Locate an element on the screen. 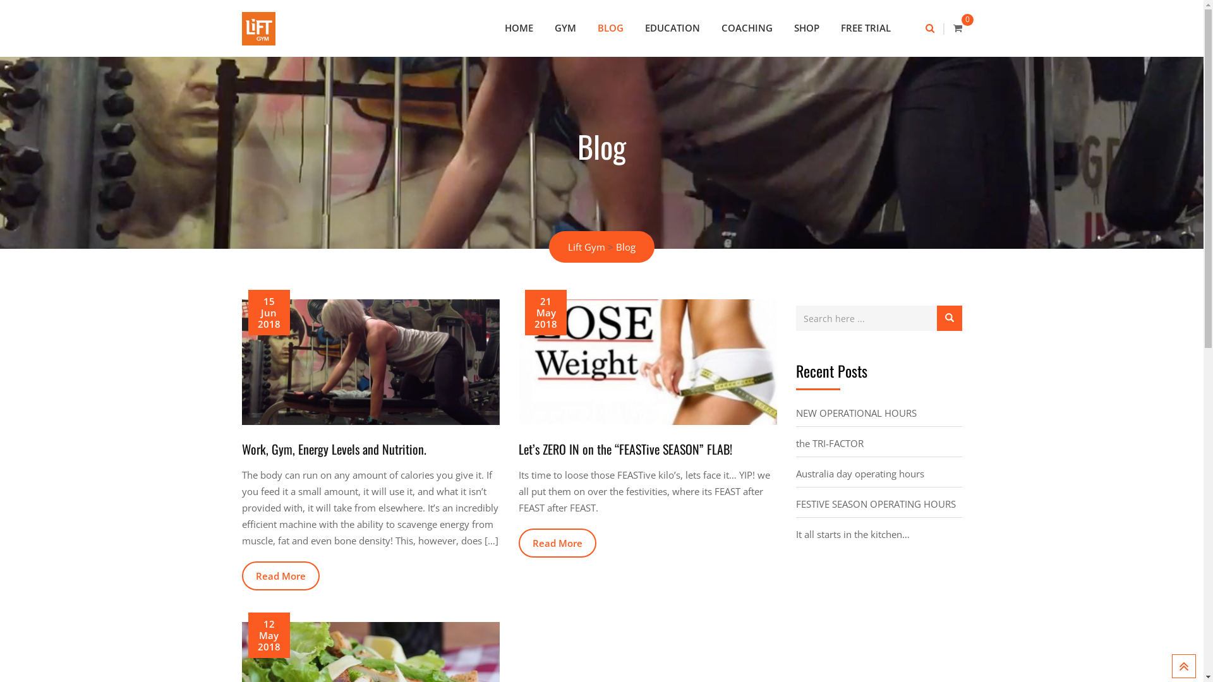 This screenshot has width=1213, height=682. Australia day operating hours is located at coordinates (860, 474).